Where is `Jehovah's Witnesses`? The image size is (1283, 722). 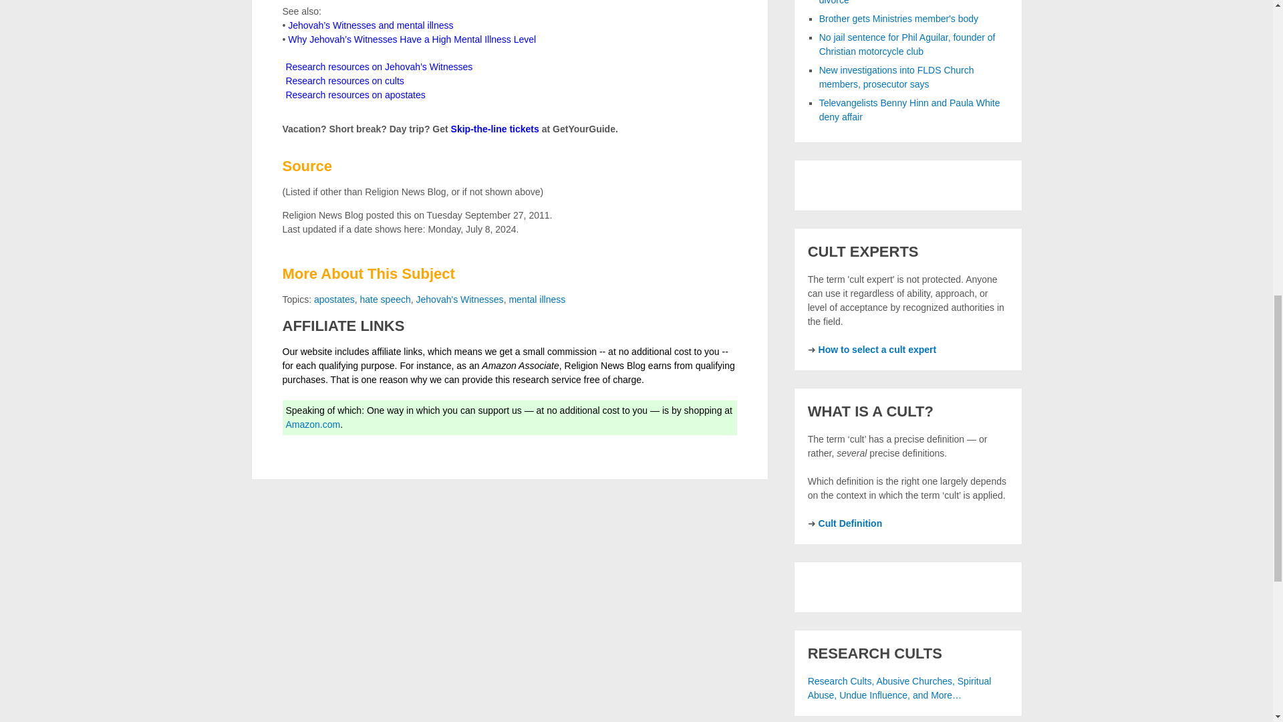
Jehovah's Witnesses is located at coordinates (378, 67).